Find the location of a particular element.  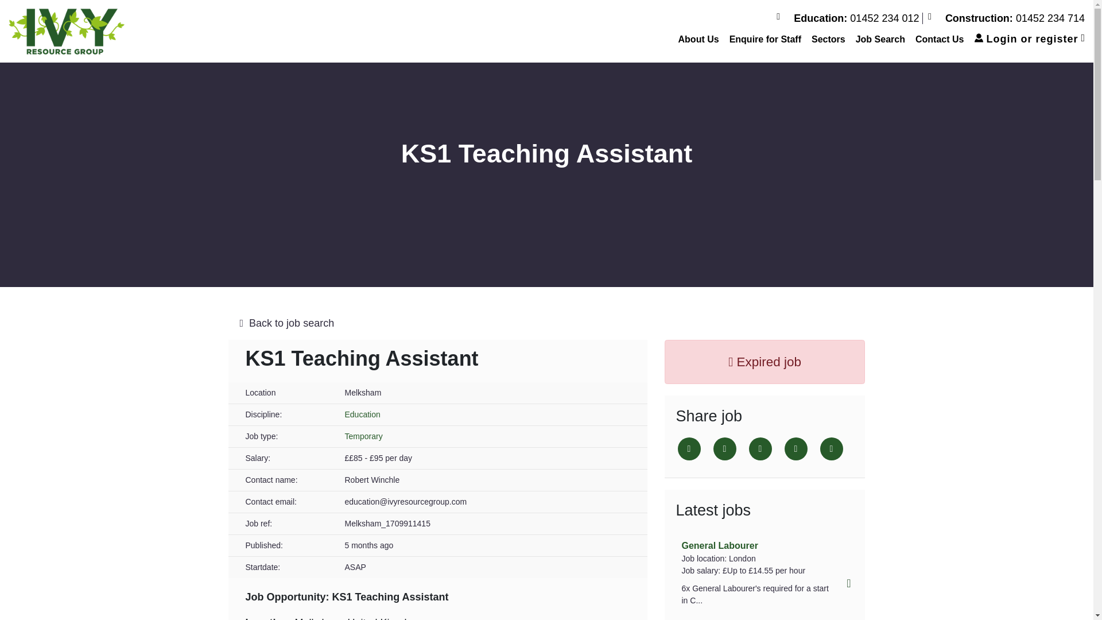

Education: 01452 234 012 is located at coordinates (849, 18).